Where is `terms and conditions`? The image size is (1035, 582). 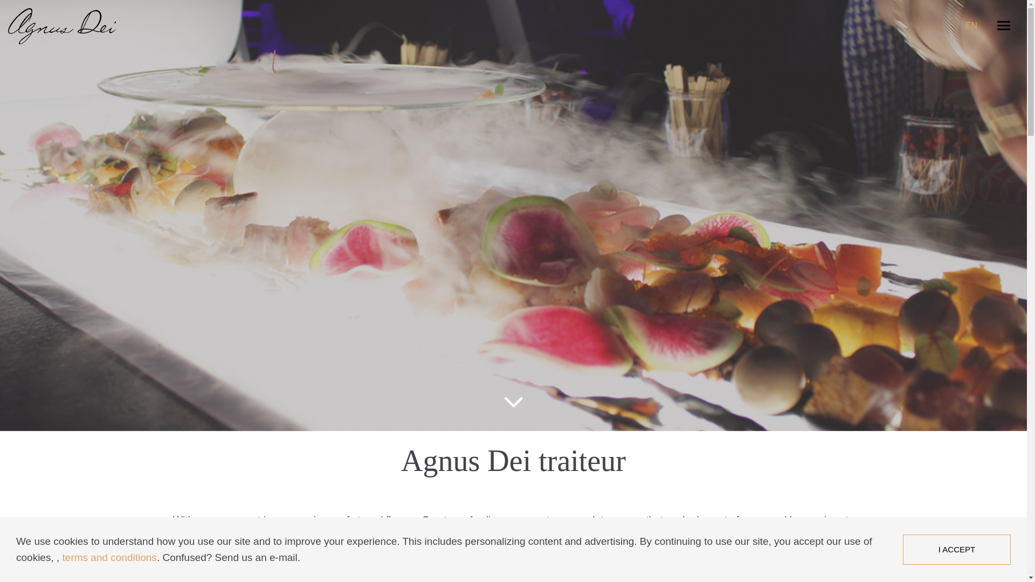 terms and conditions is located at coordinates (110, 557).